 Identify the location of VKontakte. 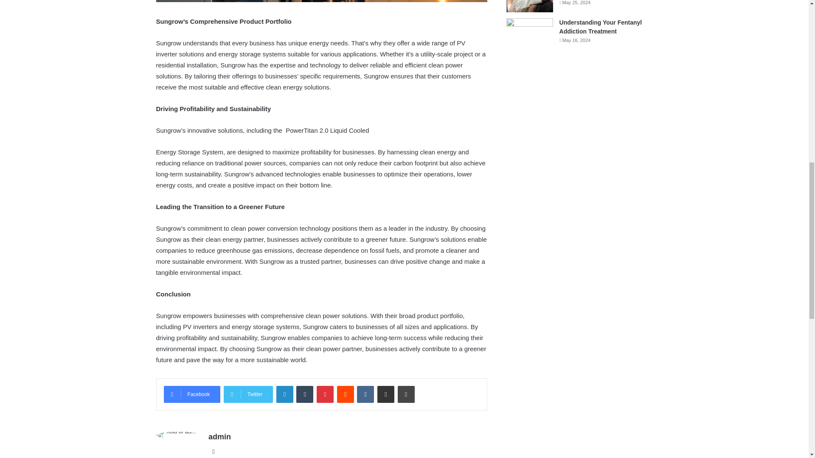
(365, 394).